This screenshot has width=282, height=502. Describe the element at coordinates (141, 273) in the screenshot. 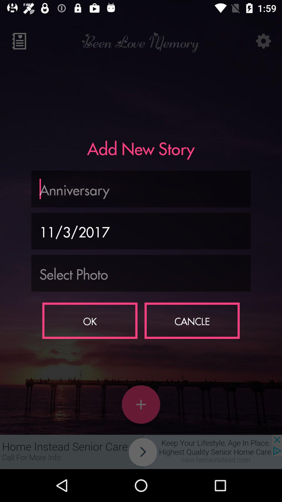

I see `select the item below 11/3/2017` at that location.